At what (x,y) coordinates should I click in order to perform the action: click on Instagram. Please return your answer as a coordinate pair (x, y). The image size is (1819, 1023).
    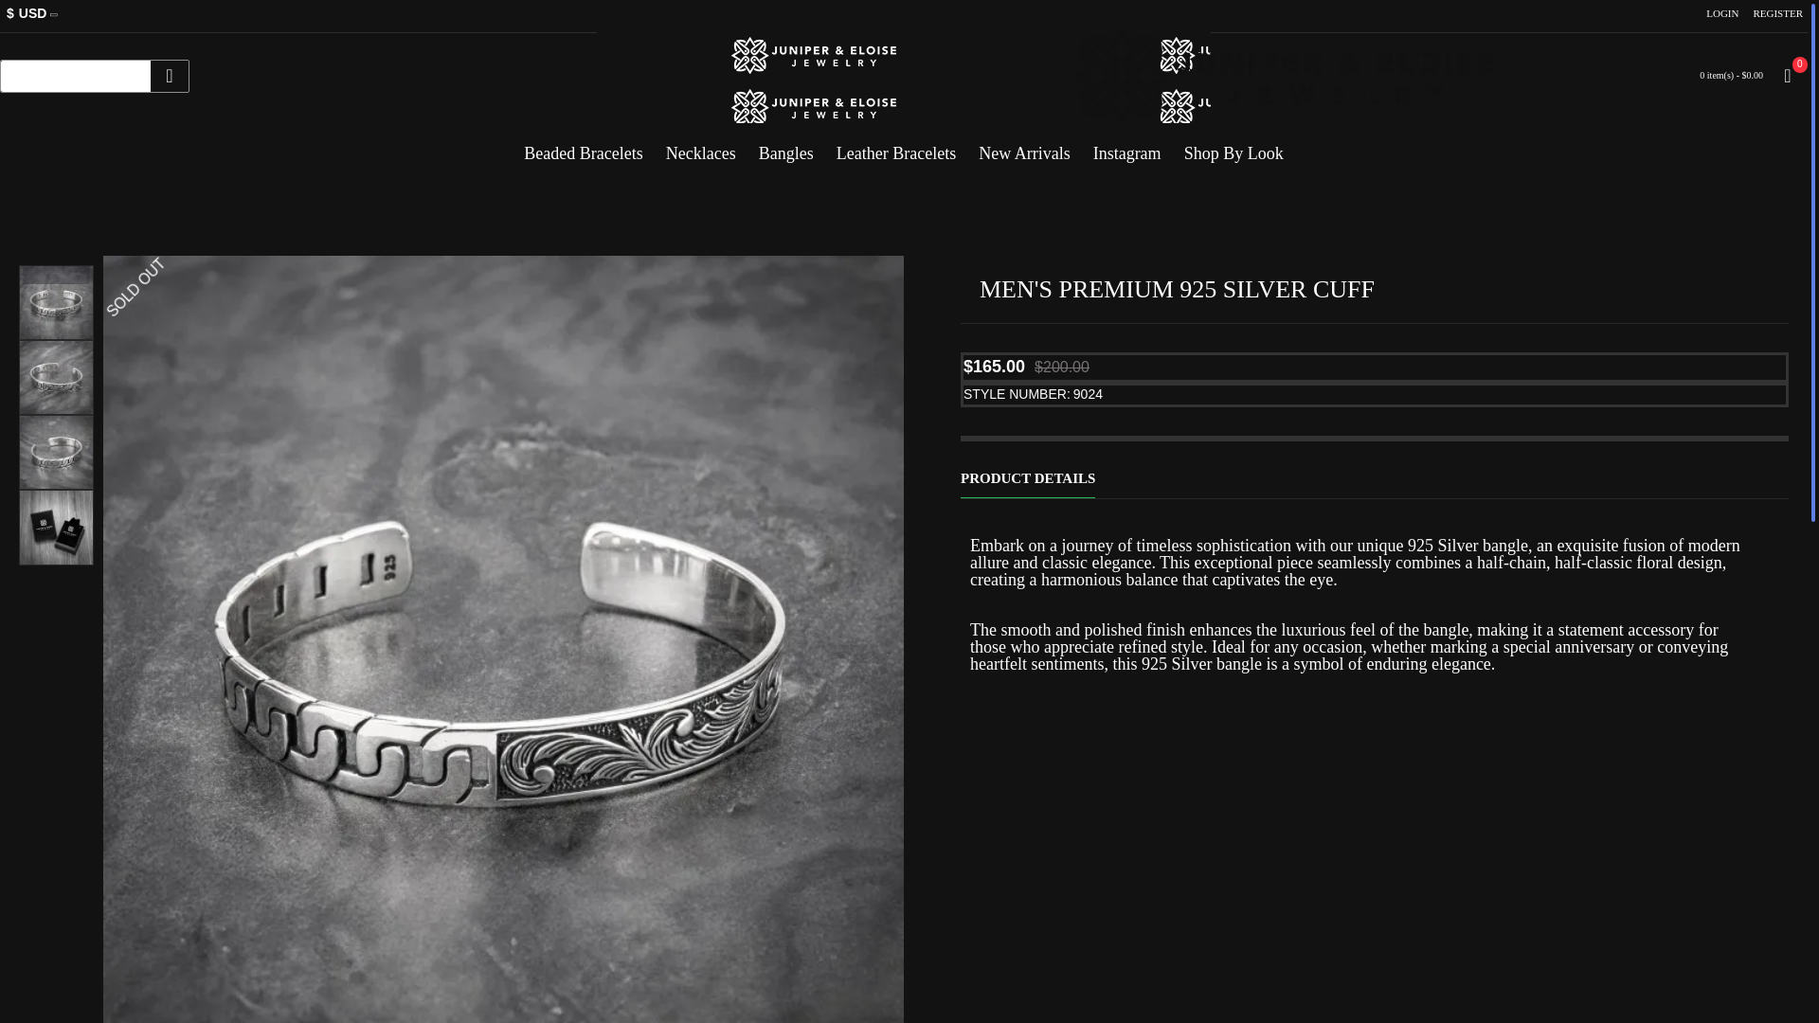
    Looking at the image, I should click on (1127, 146).